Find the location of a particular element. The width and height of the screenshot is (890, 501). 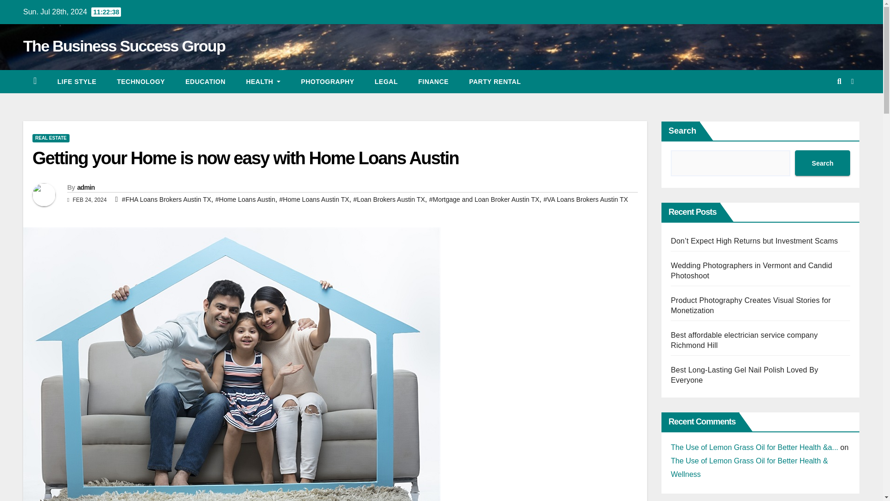

LEGAL is located at coordinates (386, 82).